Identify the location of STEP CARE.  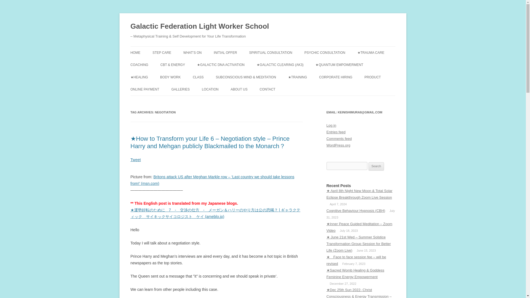
(162, 52).